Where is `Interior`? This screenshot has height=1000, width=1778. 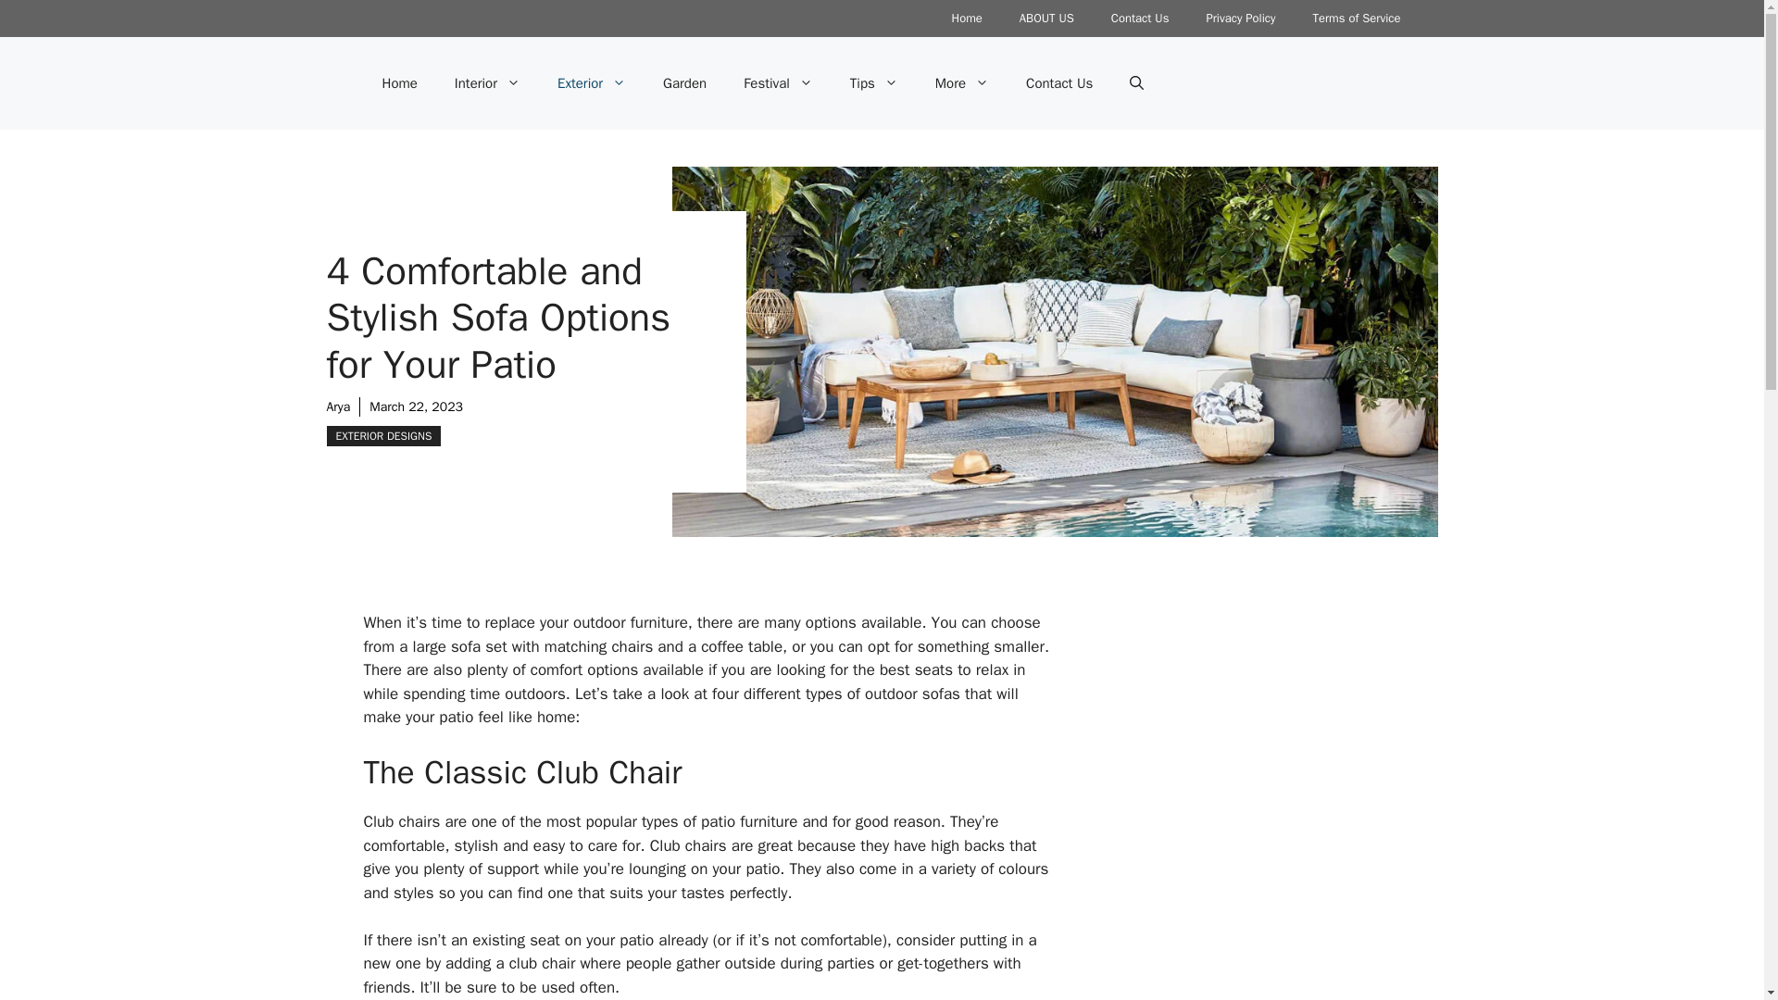 Interior is located at coordinates (487, 83).